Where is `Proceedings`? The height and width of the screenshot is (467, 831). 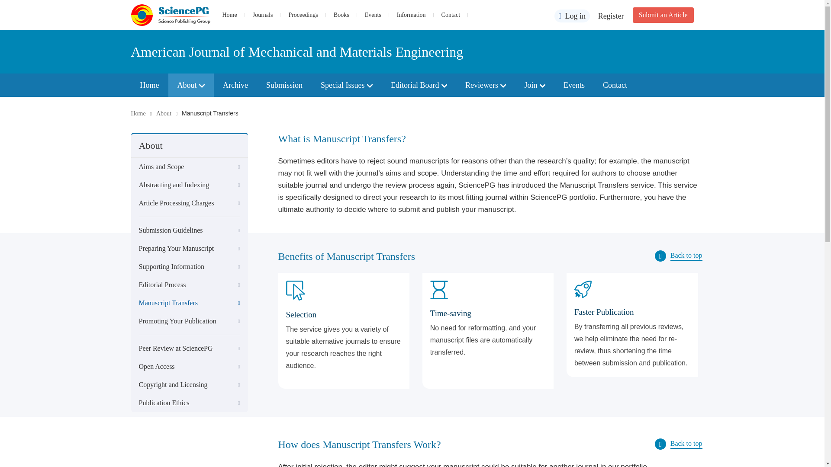 Proceedings is located at coordinates (303, 15).